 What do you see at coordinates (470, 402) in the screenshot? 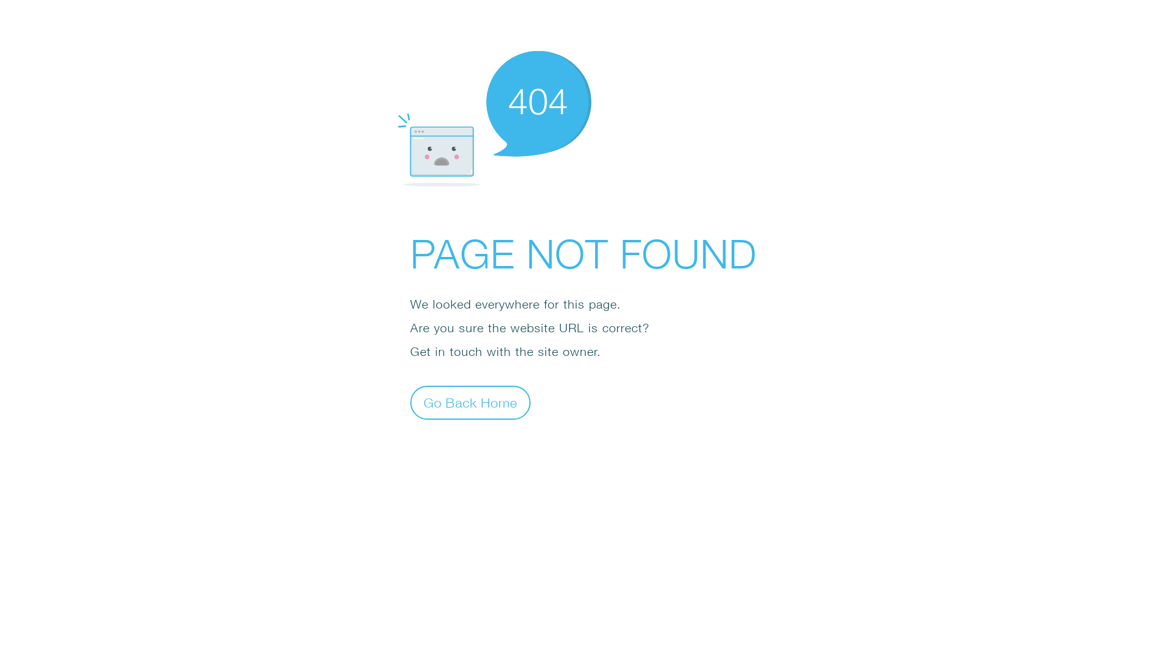
I see `Go Back Home` at bounding box center [470, 402].